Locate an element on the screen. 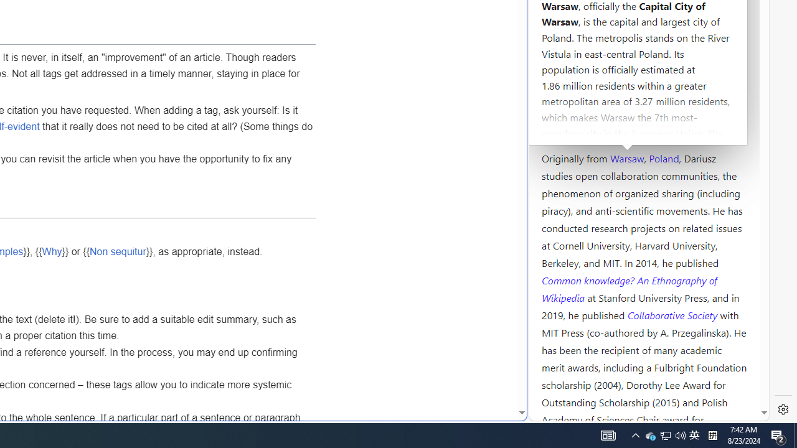 This screenshot has width=797, height=448. Kozminski University is located at coordinates (644, 85).